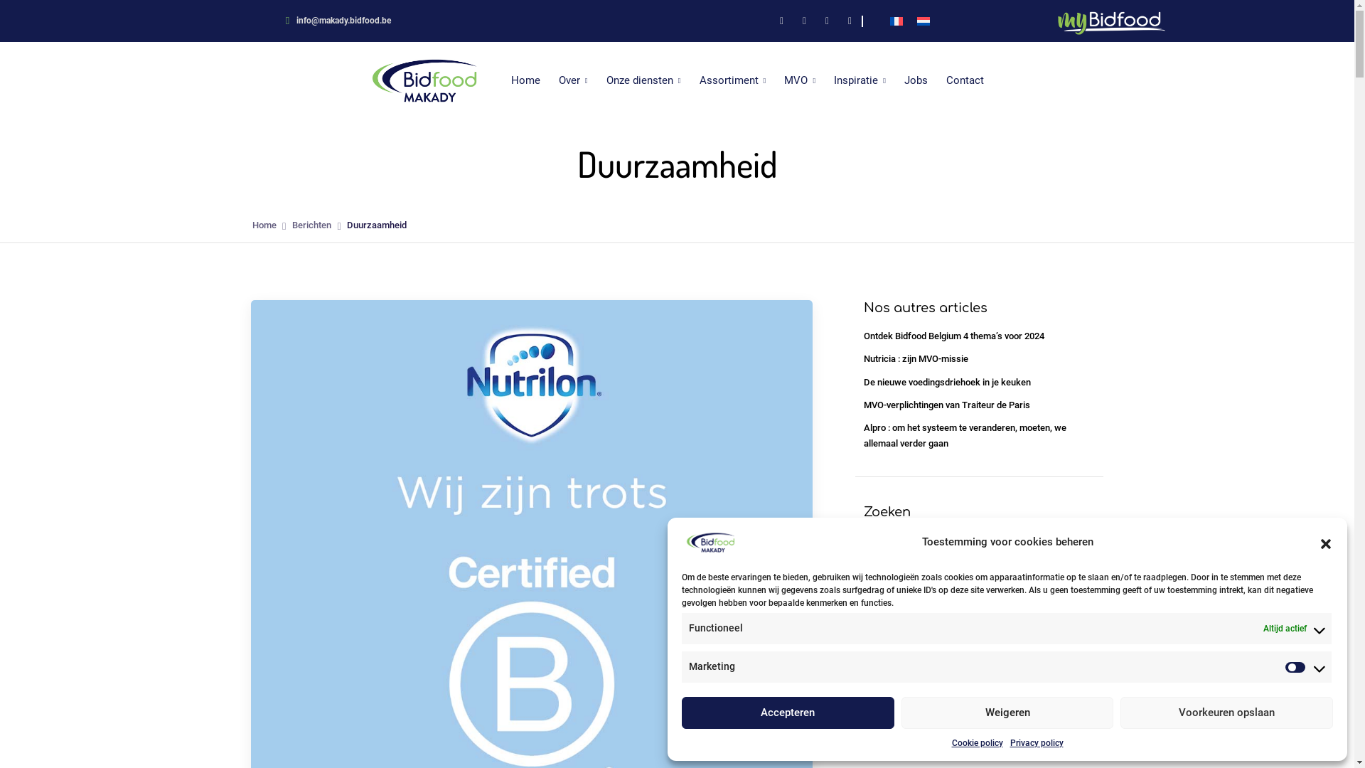 Image resolution: width=1365 pixels, height=768 pixels. What do you see at coordinates (860, 81) in the screenshot?
I see `Inspiratie` at bounding box center [860, 81].